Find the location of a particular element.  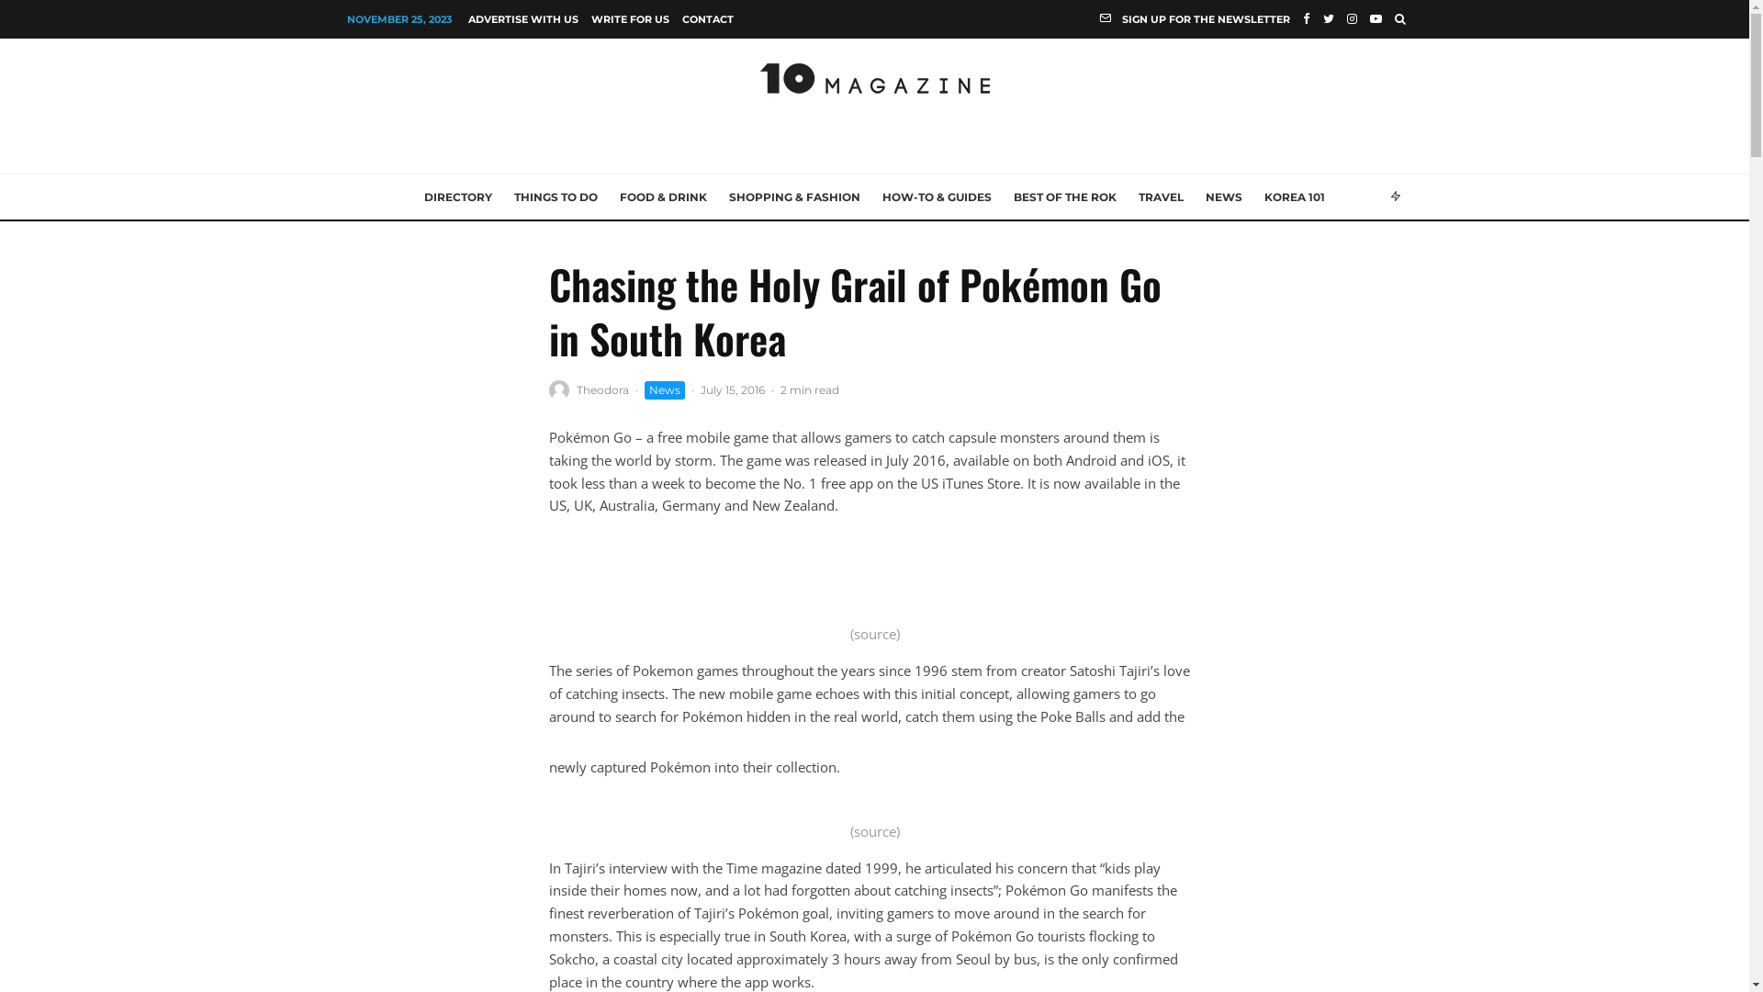

(source) is located at coordinates (874, 634).